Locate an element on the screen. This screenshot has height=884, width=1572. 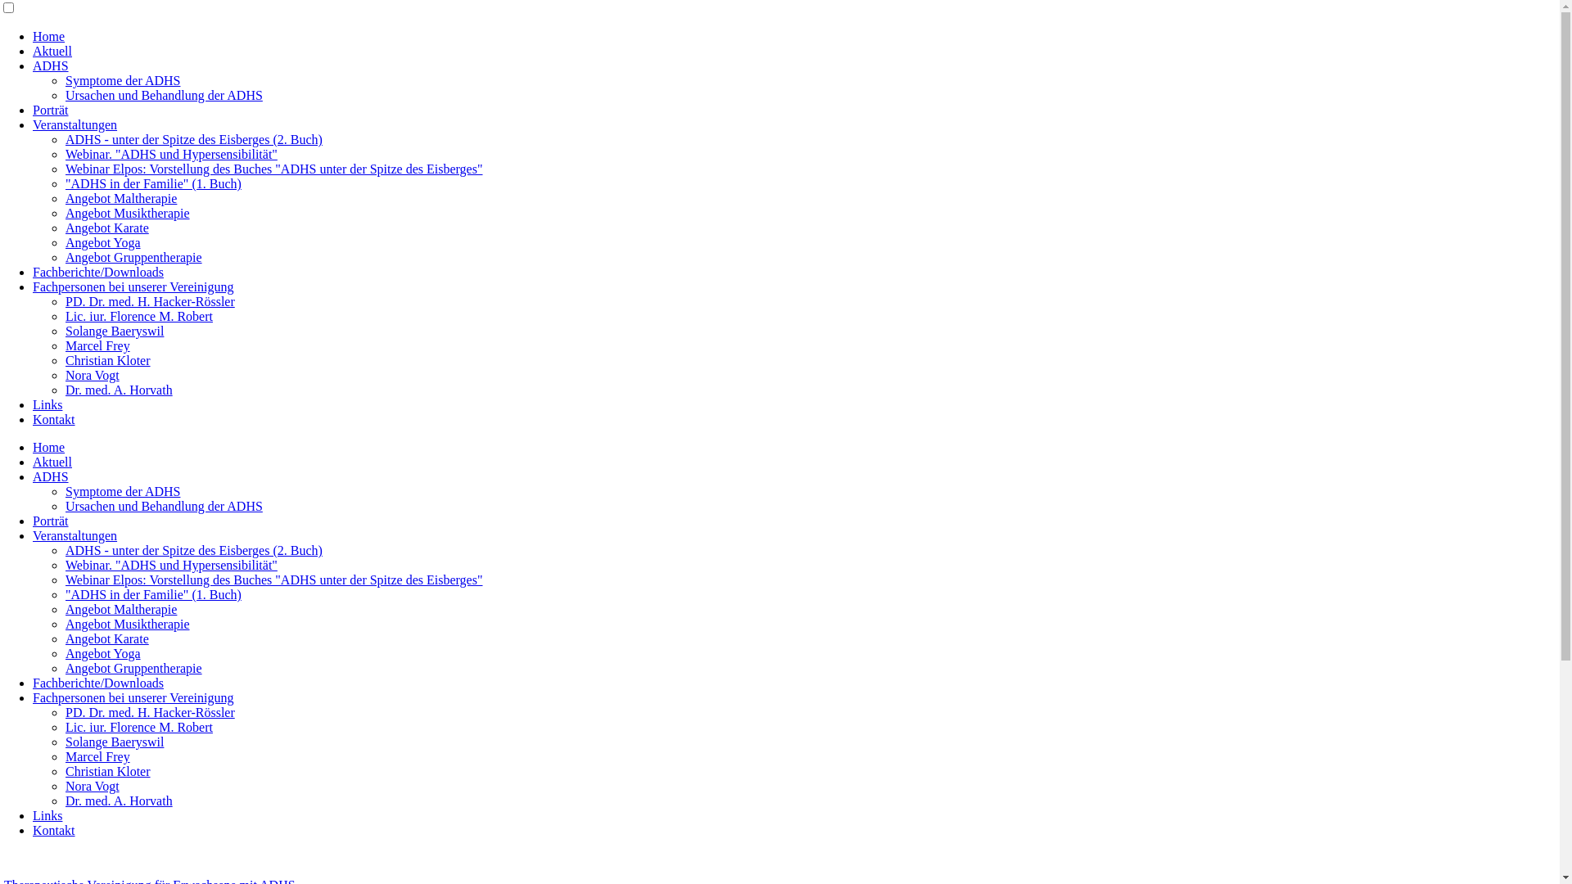
Lic. iur. Florence M. Robert is located at coordinates (139, 316).